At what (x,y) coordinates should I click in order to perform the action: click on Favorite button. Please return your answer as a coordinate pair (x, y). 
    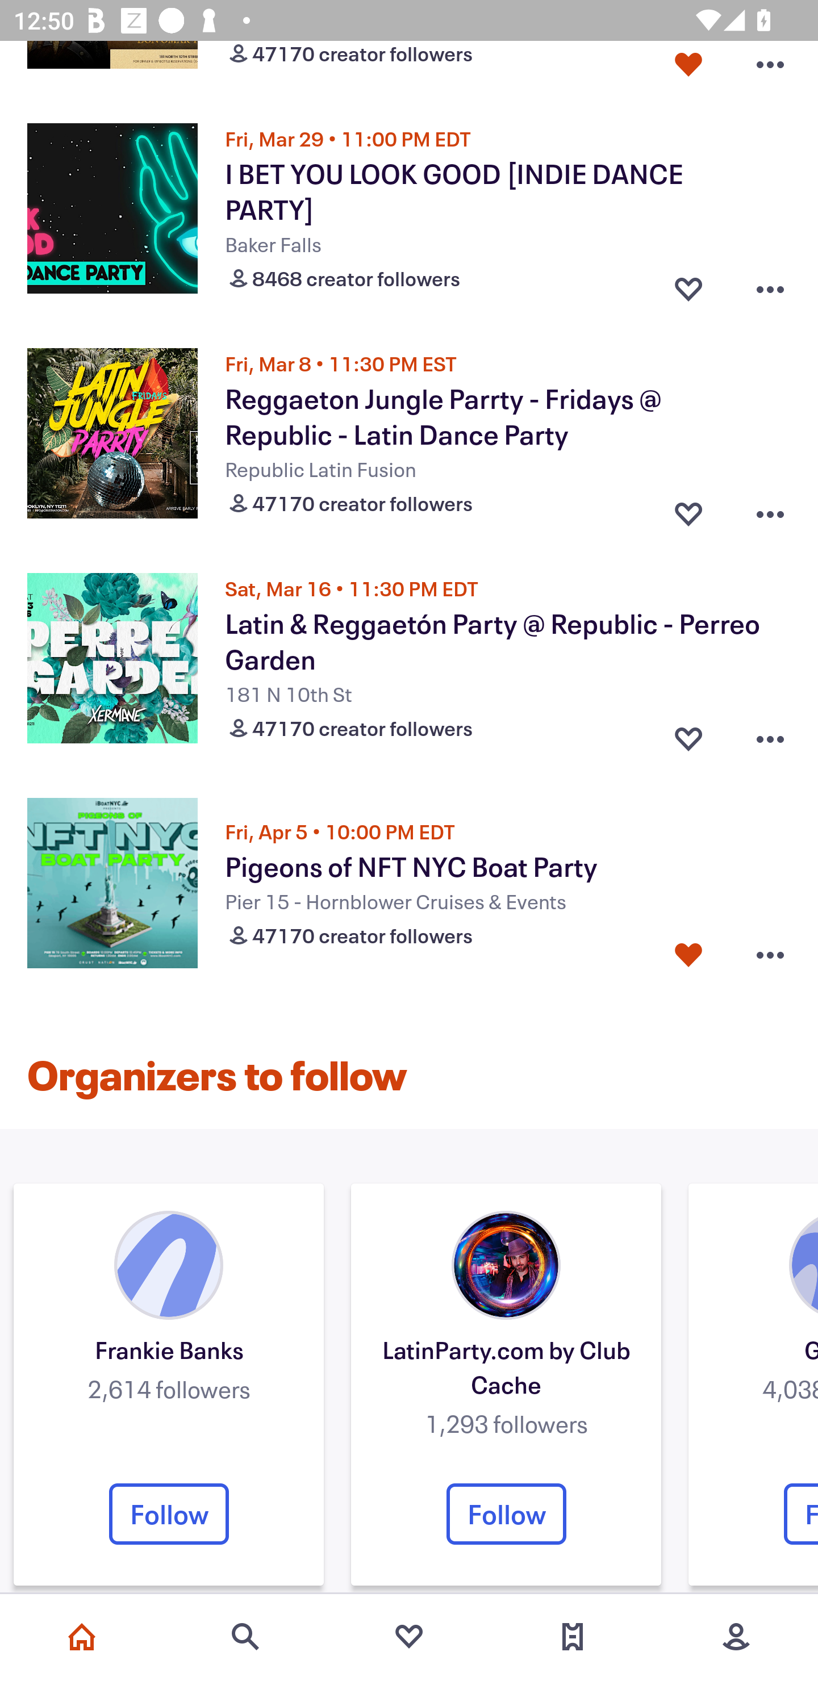
    Looking at the image, I should click on (688, 68).